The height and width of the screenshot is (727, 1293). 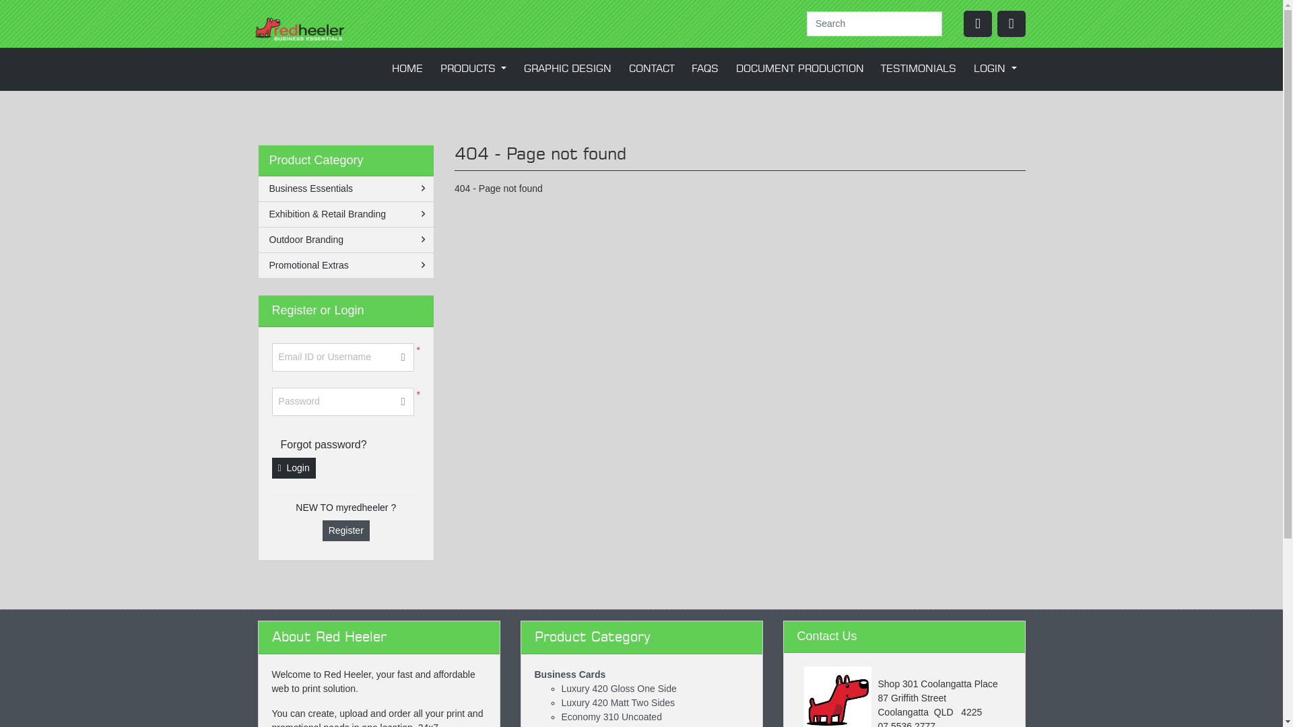 What do you see at coordinates (652, 69) in the screenshot?
I see `CONTACT` at bounding box center [652, 69].